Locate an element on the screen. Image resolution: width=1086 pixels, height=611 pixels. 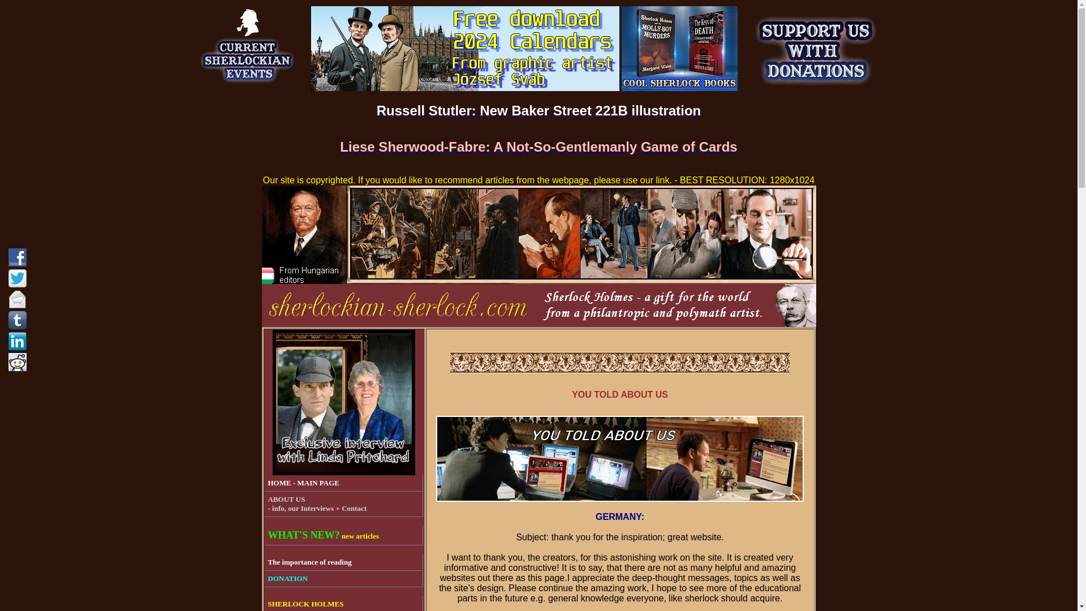
Jeremy Brett interview is located at coordinates (343, 472).